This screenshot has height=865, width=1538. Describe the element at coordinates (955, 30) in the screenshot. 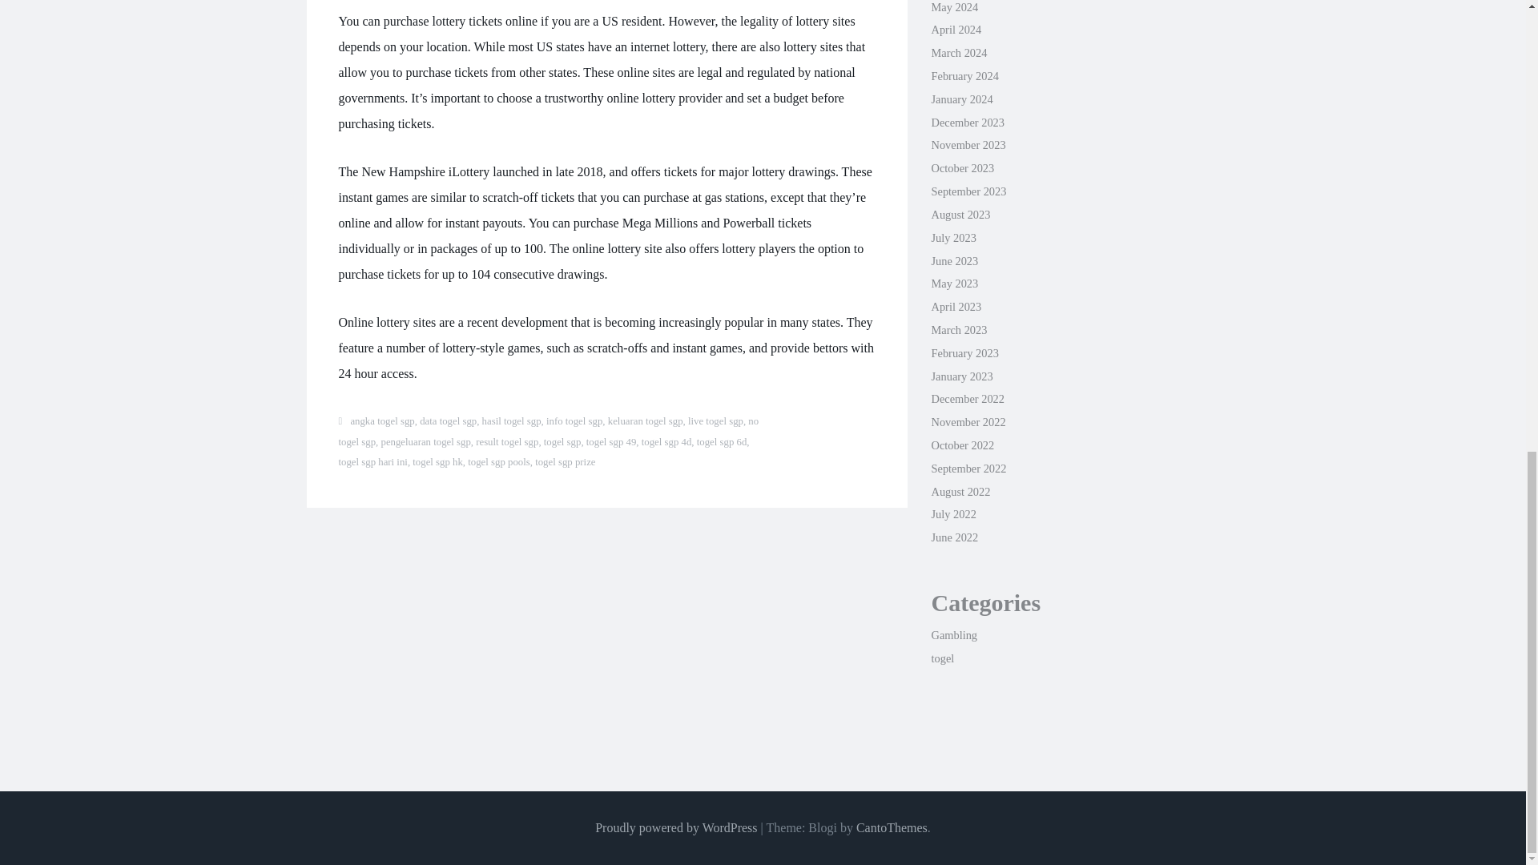

I see `April 2024` at that location.